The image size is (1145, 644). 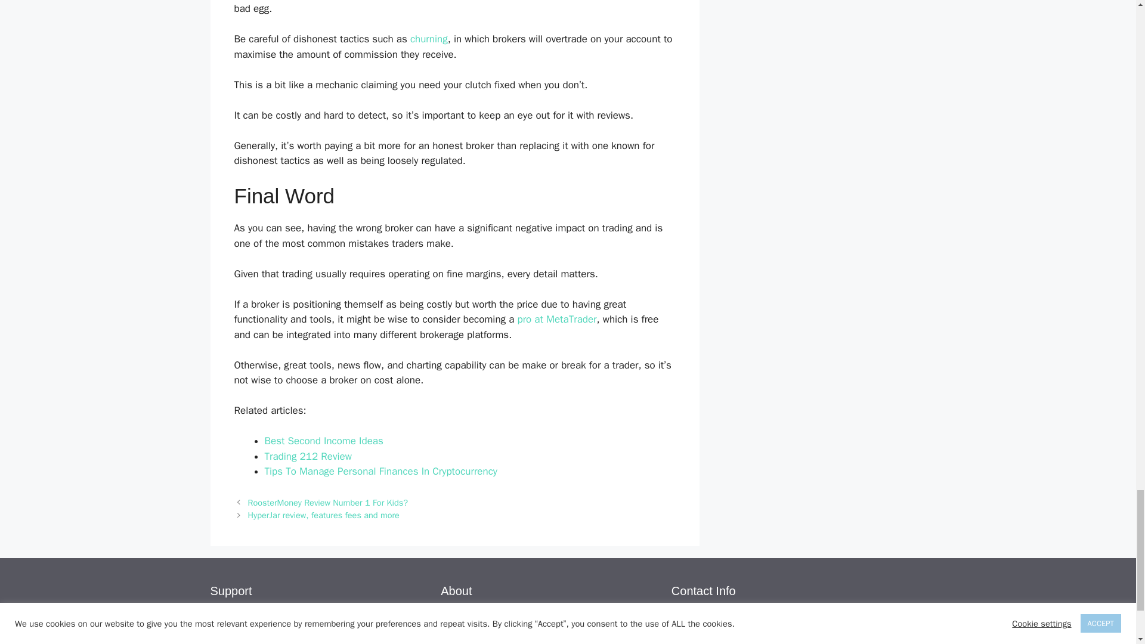 What do you see at coordinates (247, 642) in the screenshot?
I see `Terms Of Service` at bounding box center [247, 642].